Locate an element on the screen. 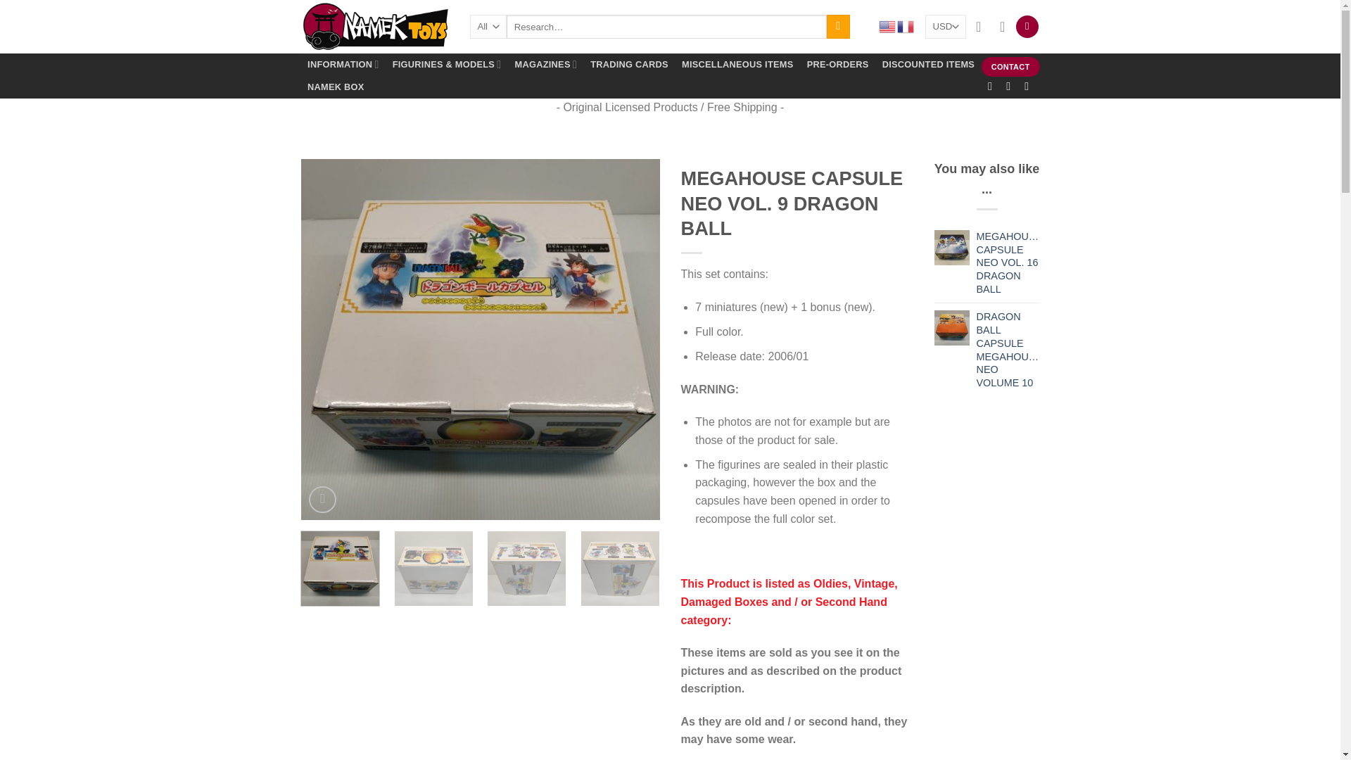 The height and width of the screenshot is (760, 1351). English is located at coordinates (888, 27).